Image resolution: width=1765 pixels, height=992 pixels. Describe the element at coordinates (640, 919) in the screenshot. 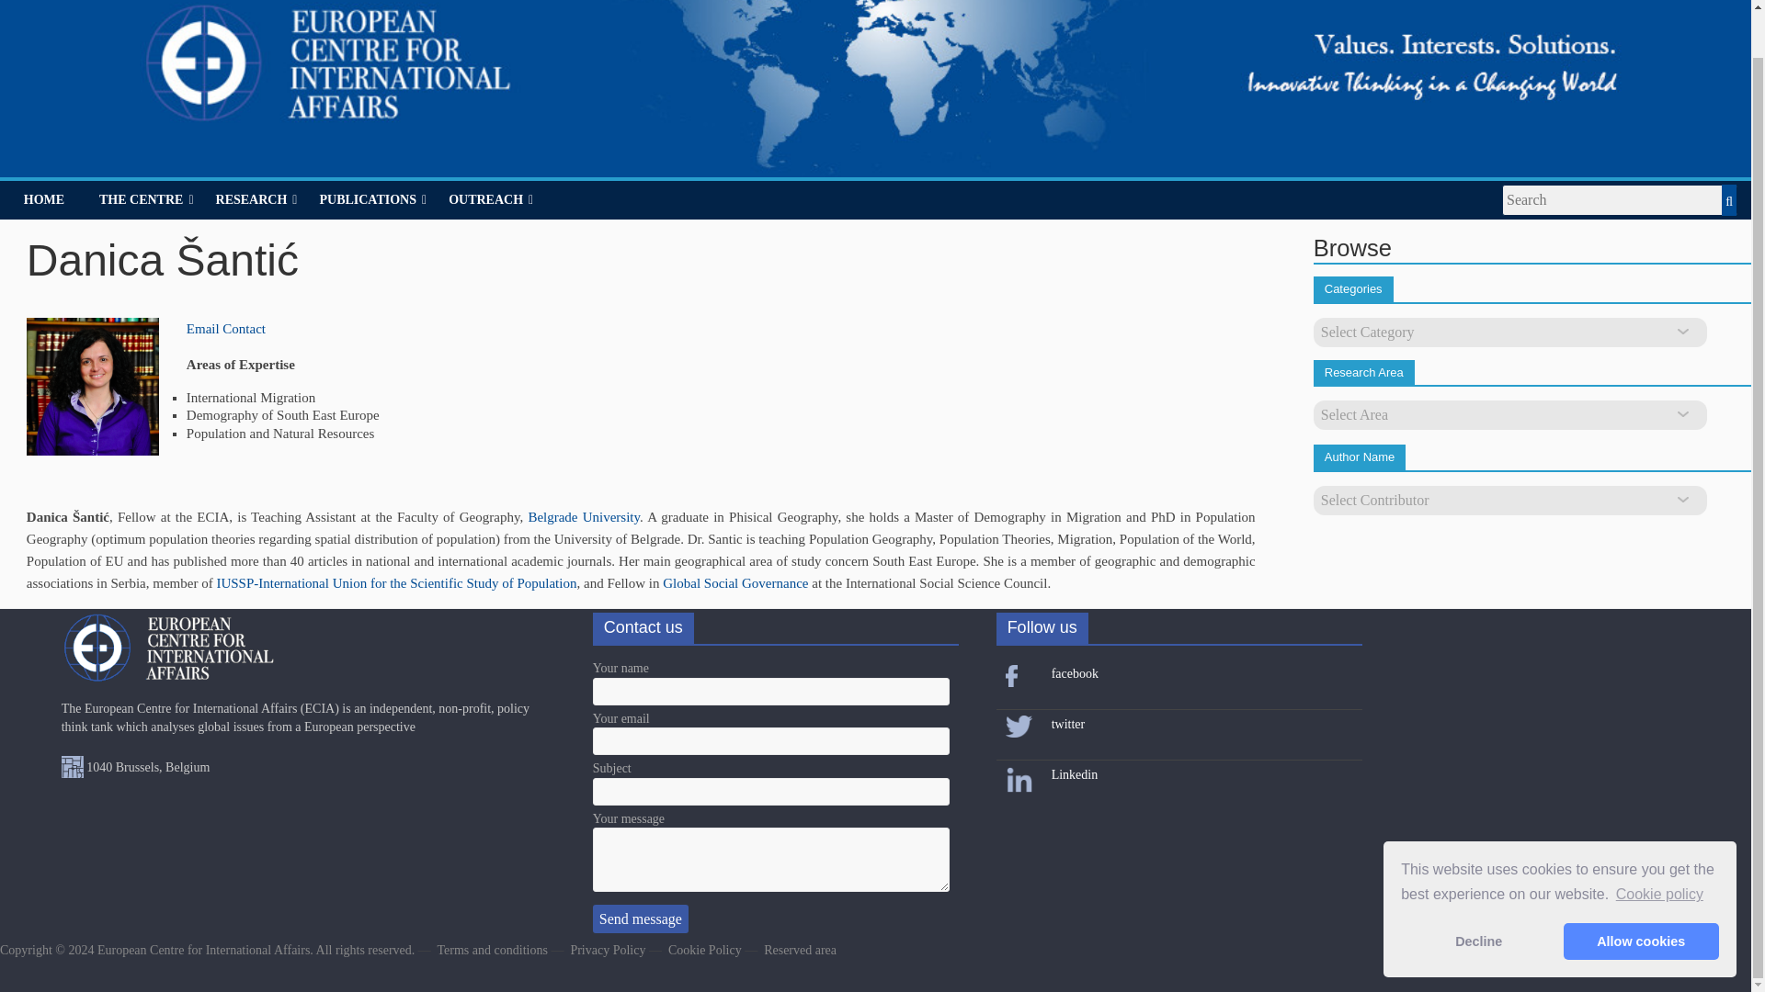

I see `Send message` at that location.